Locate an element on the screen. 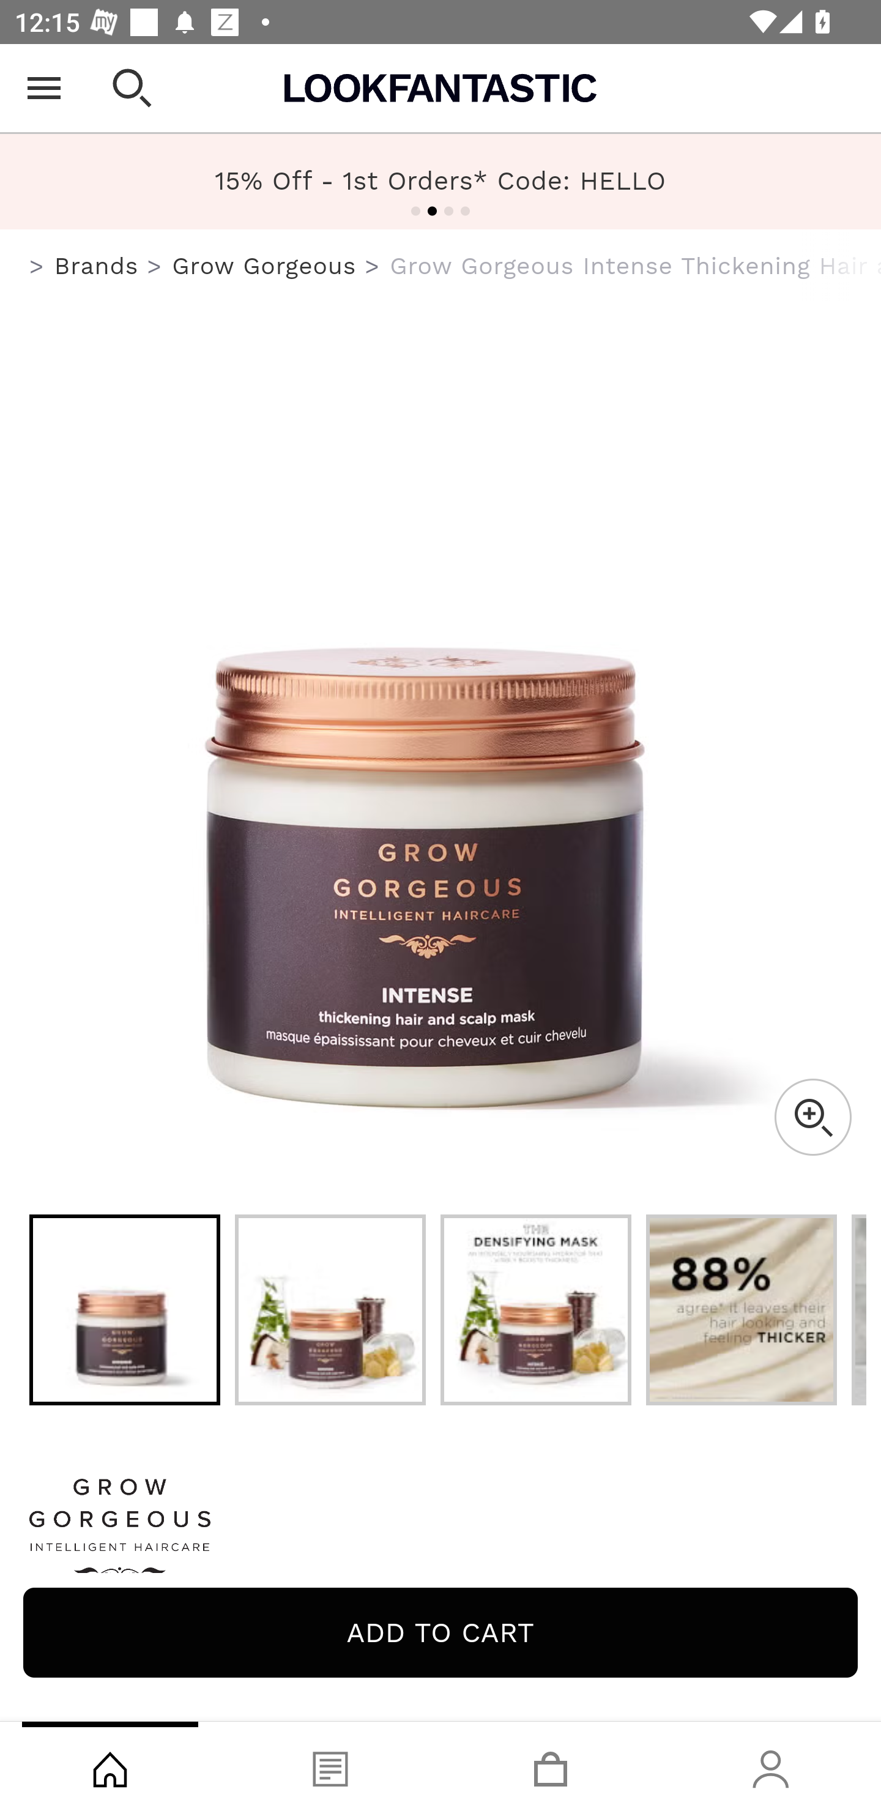 The height and width of the screenshot is (1811, 881). Open search is located at coordinates (132, 88).